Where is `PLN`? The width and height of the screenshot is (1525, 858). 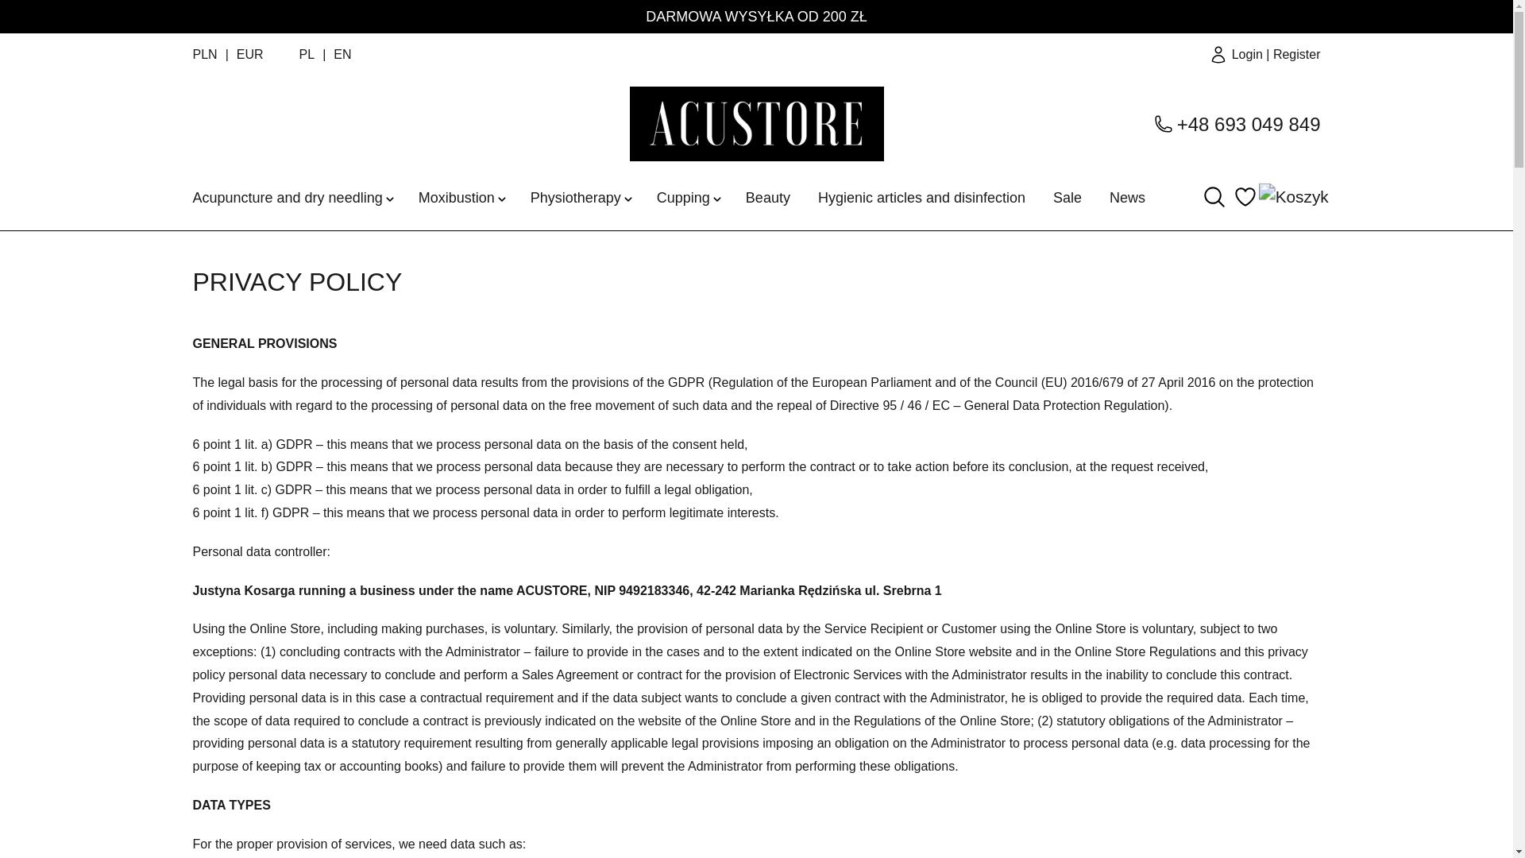
PLN is located at coordinates (214, 56).